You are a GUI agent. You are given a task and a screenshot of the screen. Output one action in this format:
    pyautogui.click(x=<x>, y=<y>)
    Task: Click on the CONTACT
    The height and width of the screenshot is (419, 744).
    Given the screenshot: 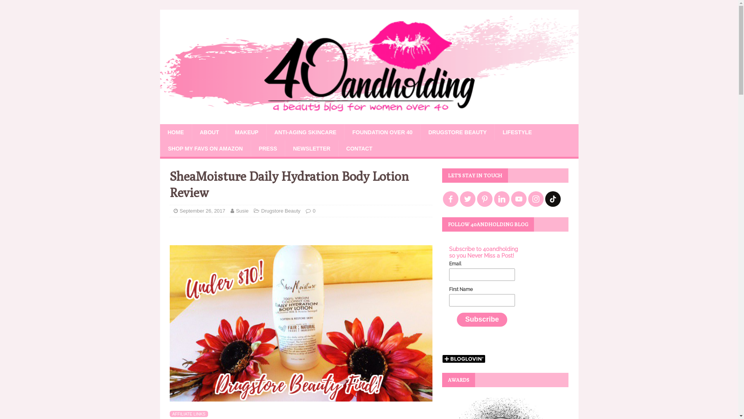 What is the action you would take?
    pyautogui.click(x=359, y=149)
    